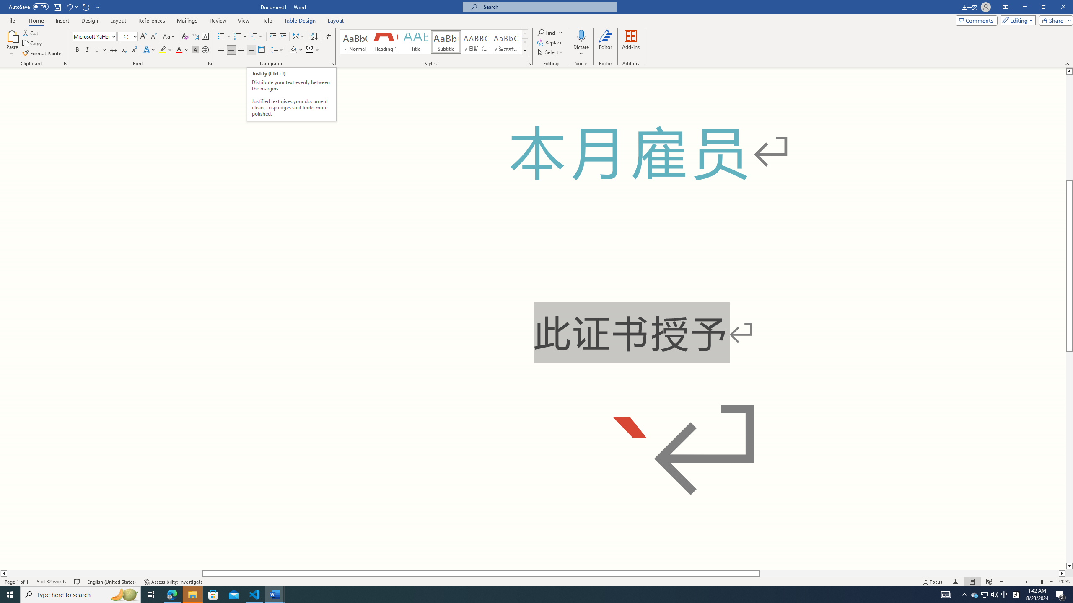 The image size is (1073, 603). What do you see at coordinates (1016, 20) in the screenshot?
I see `Editing` at bounding box center [1016, 20].